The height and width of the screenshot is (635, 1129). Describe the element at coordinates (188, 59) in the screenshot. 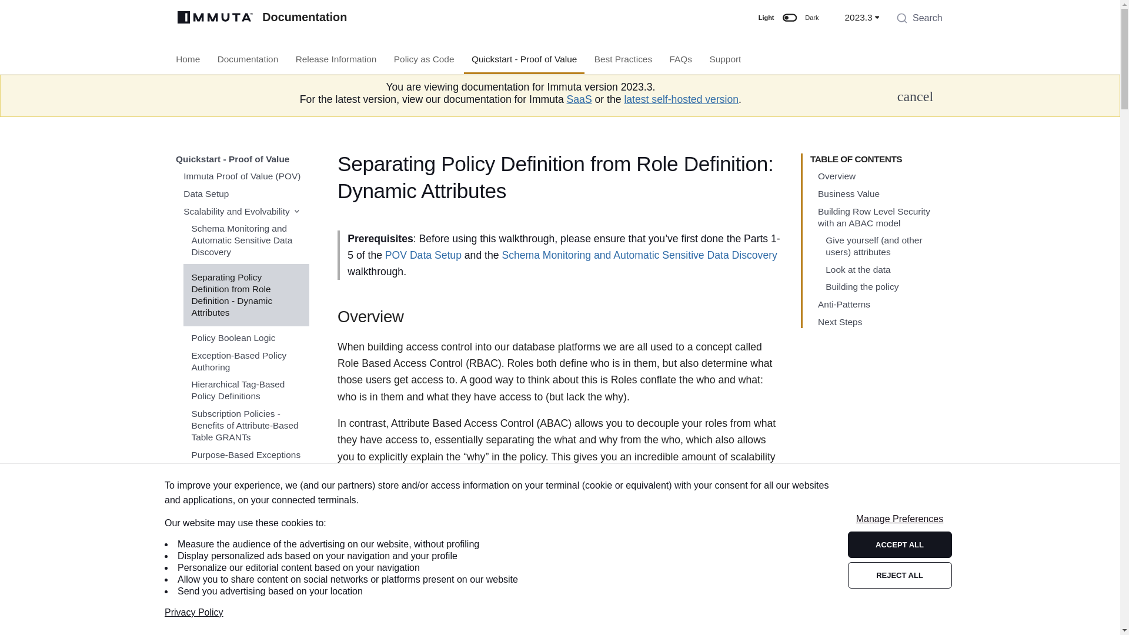

I see `Home` at that location.